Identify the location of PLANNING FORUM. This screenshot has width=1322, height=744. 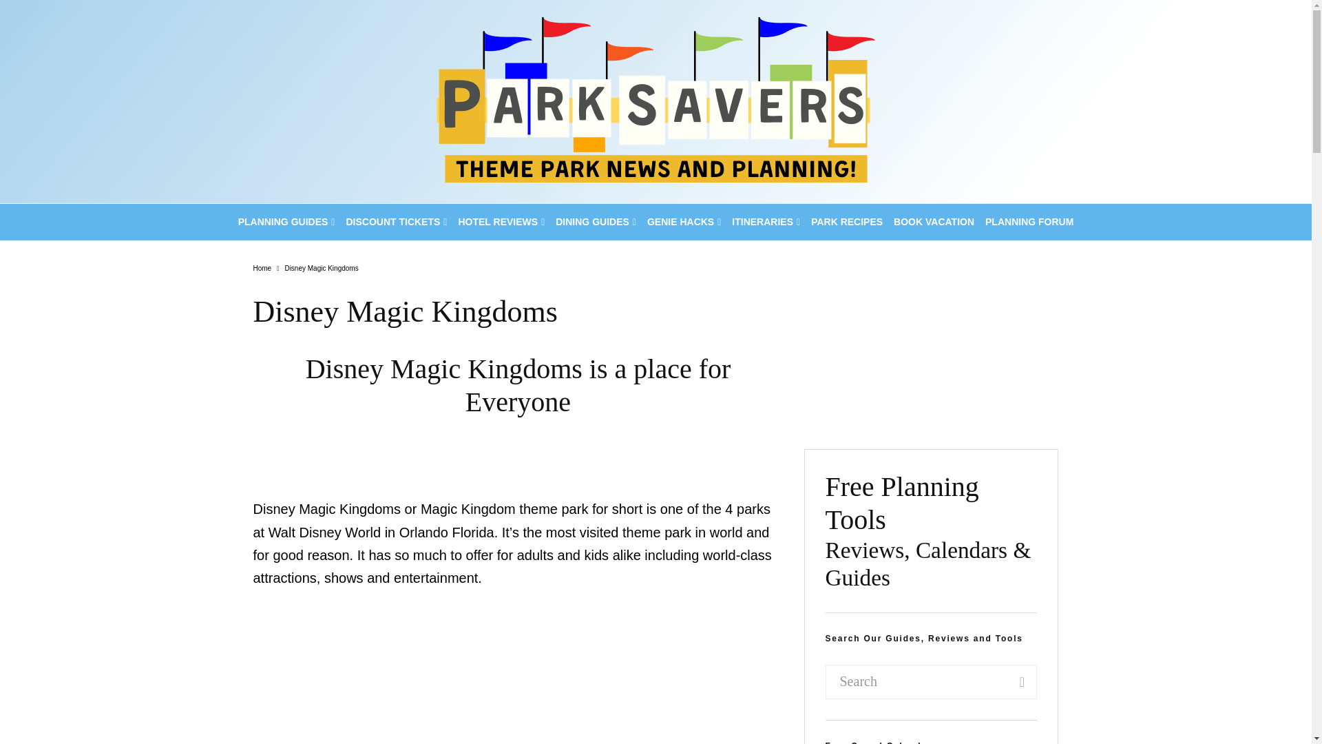
(1029, 222).